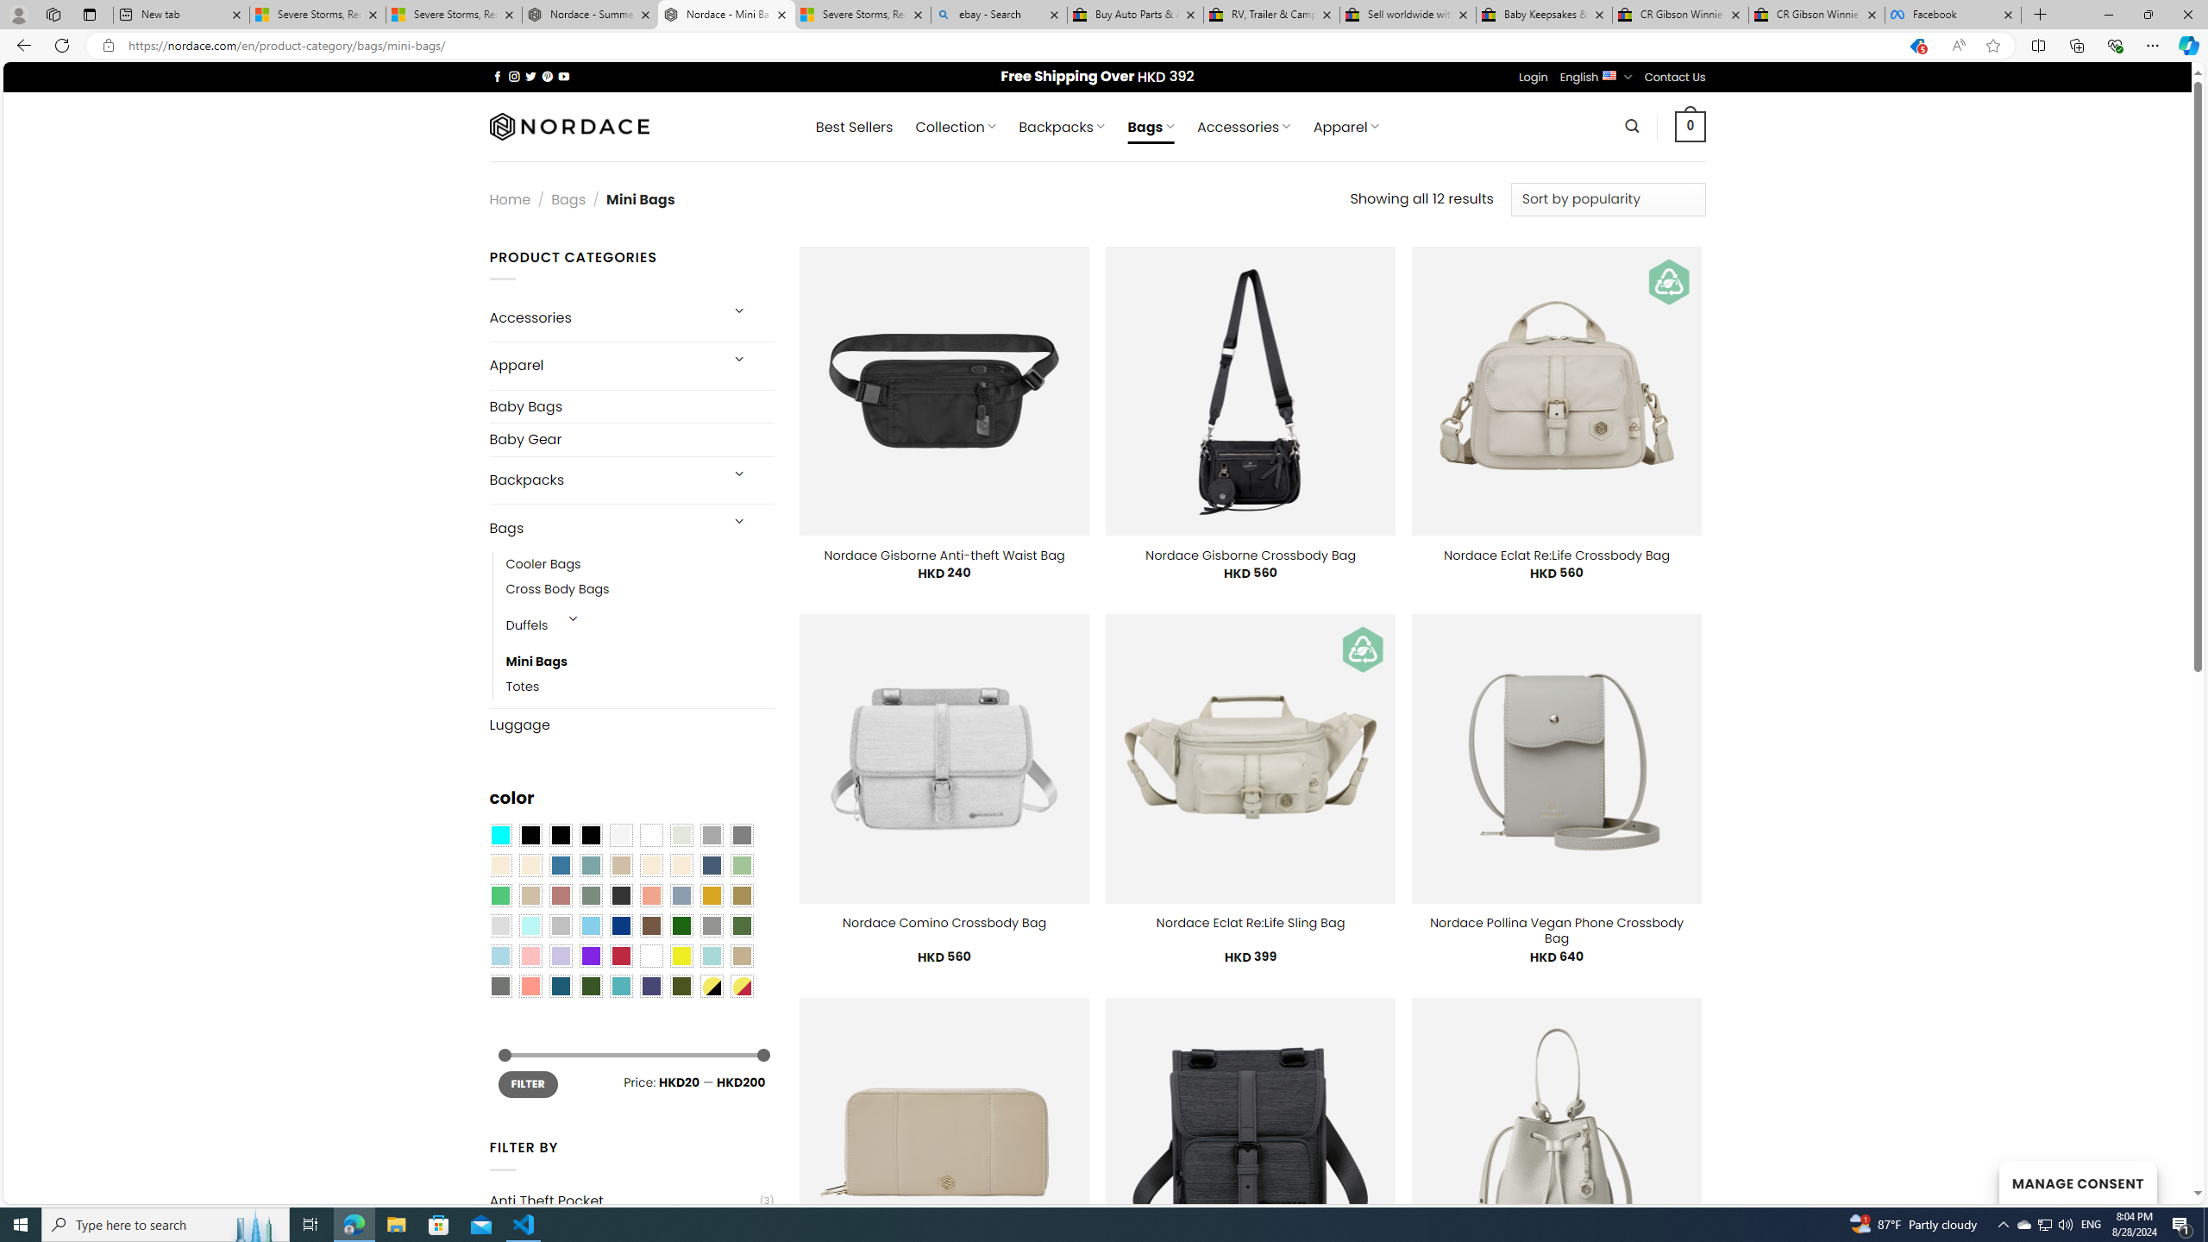  I want to click on Khaki, so click(742, 956).